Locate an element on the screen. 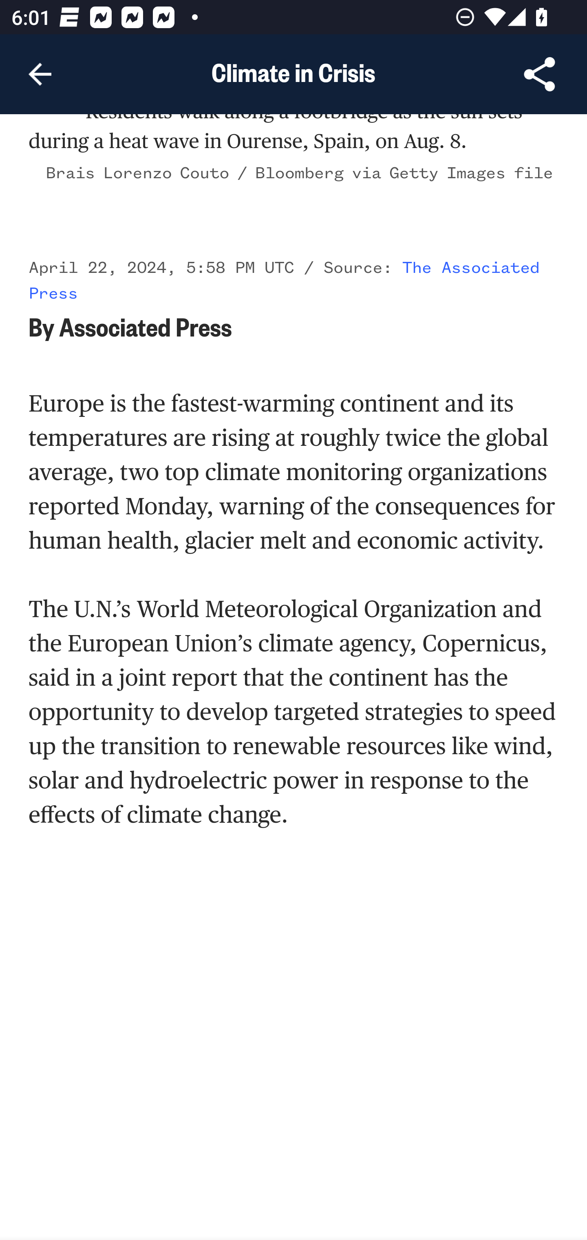 This screenshot has width=587, height=1240. Share Article, button is located at coordinates (540, 74).